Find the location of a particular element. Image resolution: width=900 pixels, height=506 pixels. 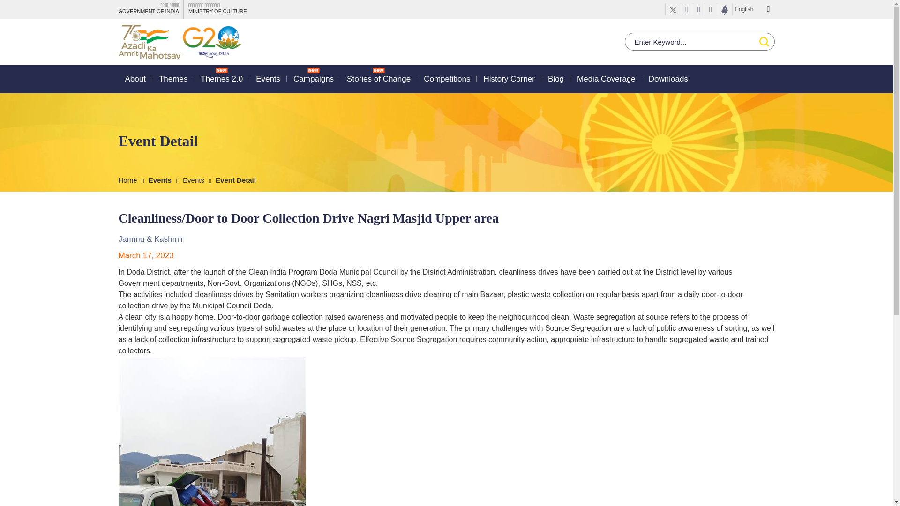

Campaigns is located at coordinates (313, 79).